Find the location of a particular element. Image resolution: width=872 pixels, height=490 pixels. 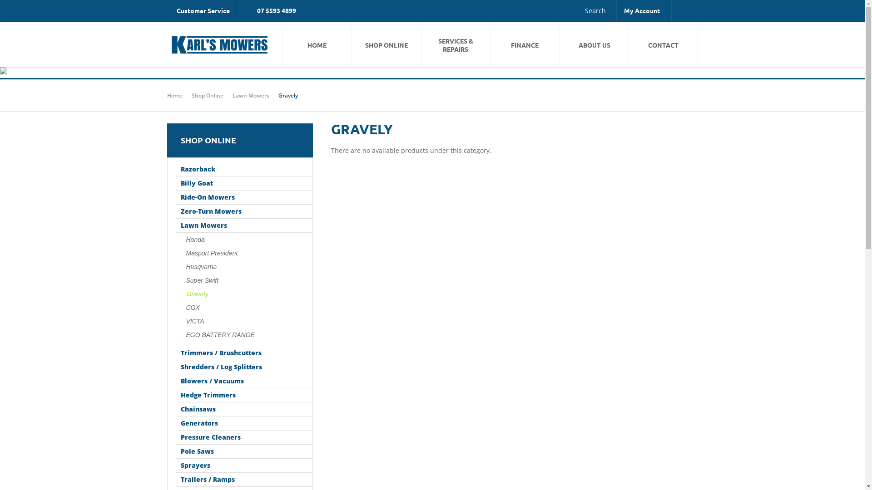

Pole Saws is located at coordinates (244, 452).